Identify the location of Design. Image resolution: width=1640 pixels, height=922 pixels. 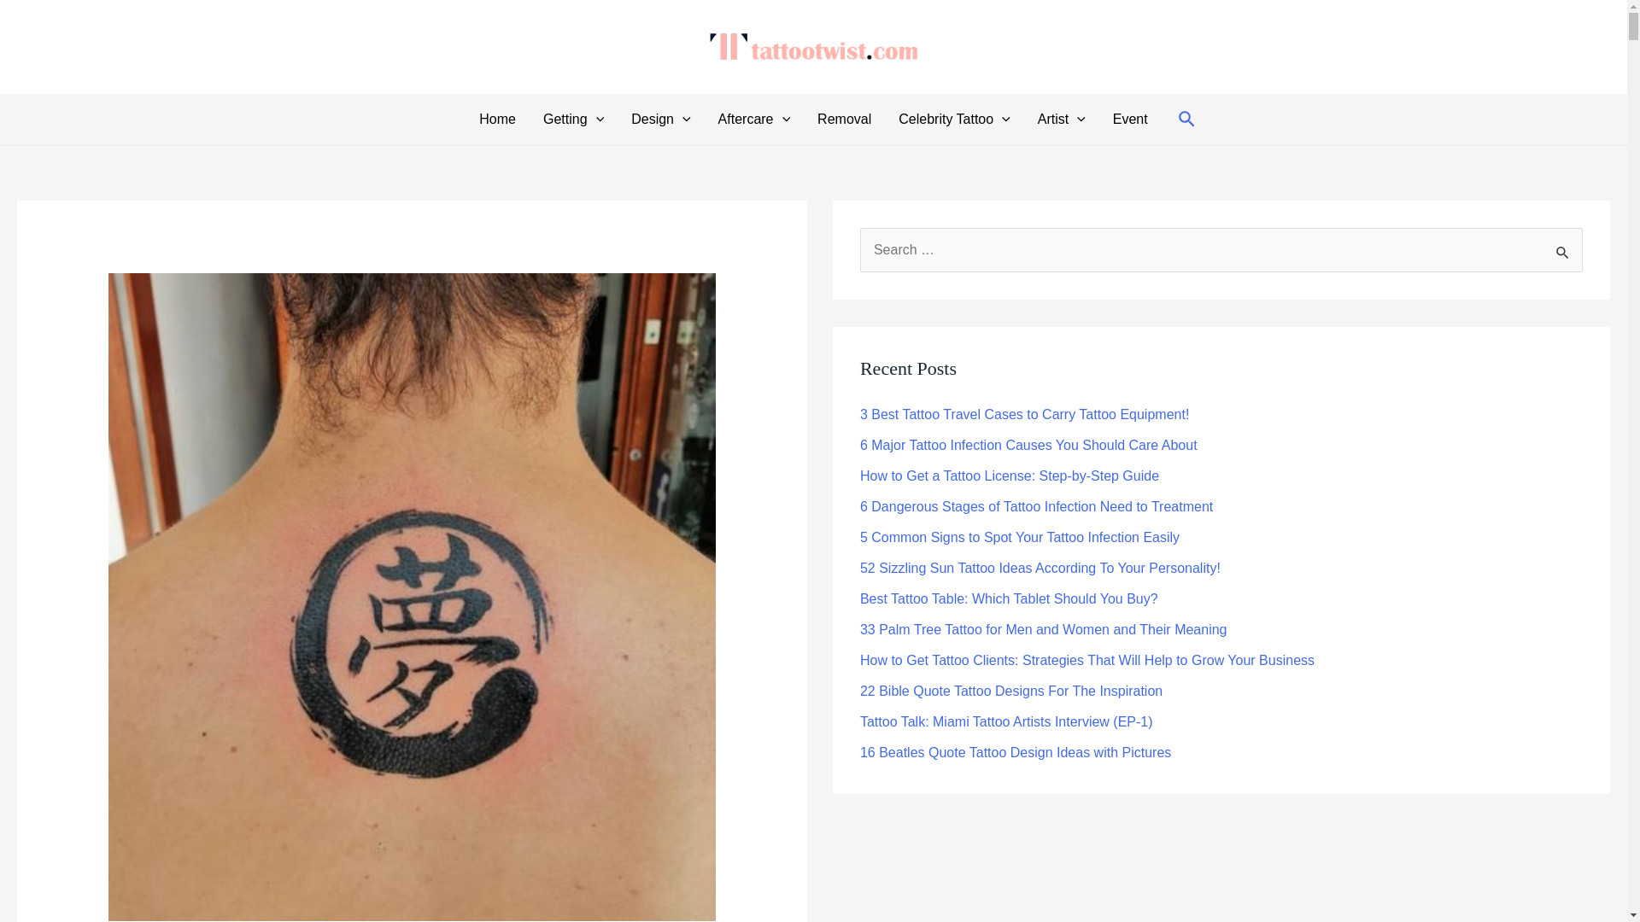
(660, 120).